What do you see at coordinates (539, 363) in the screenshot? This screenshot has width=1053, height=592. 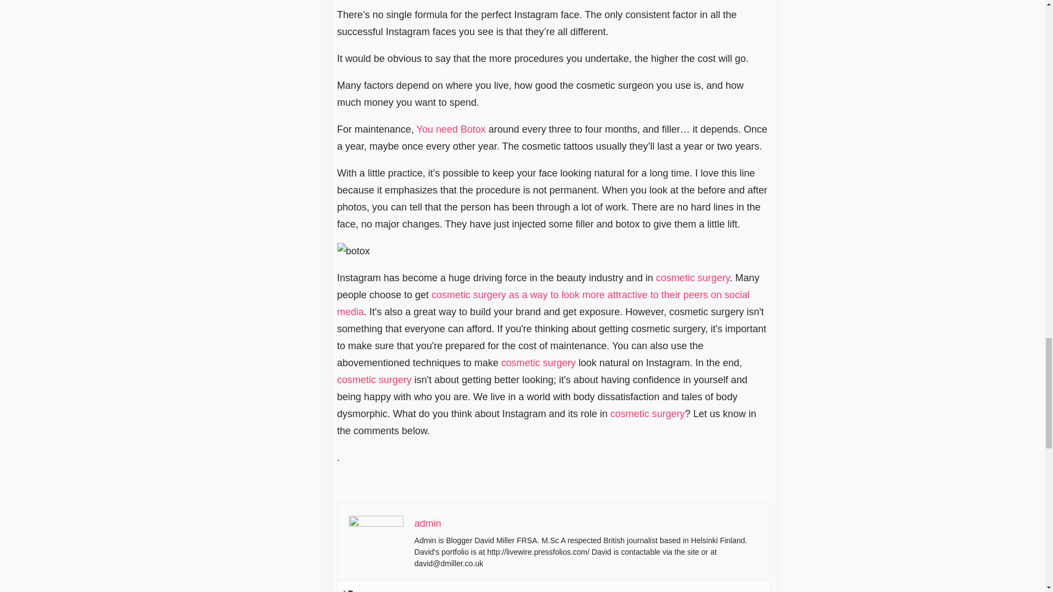 I see `cosmetic surgery` at bounding box center [539, 363].